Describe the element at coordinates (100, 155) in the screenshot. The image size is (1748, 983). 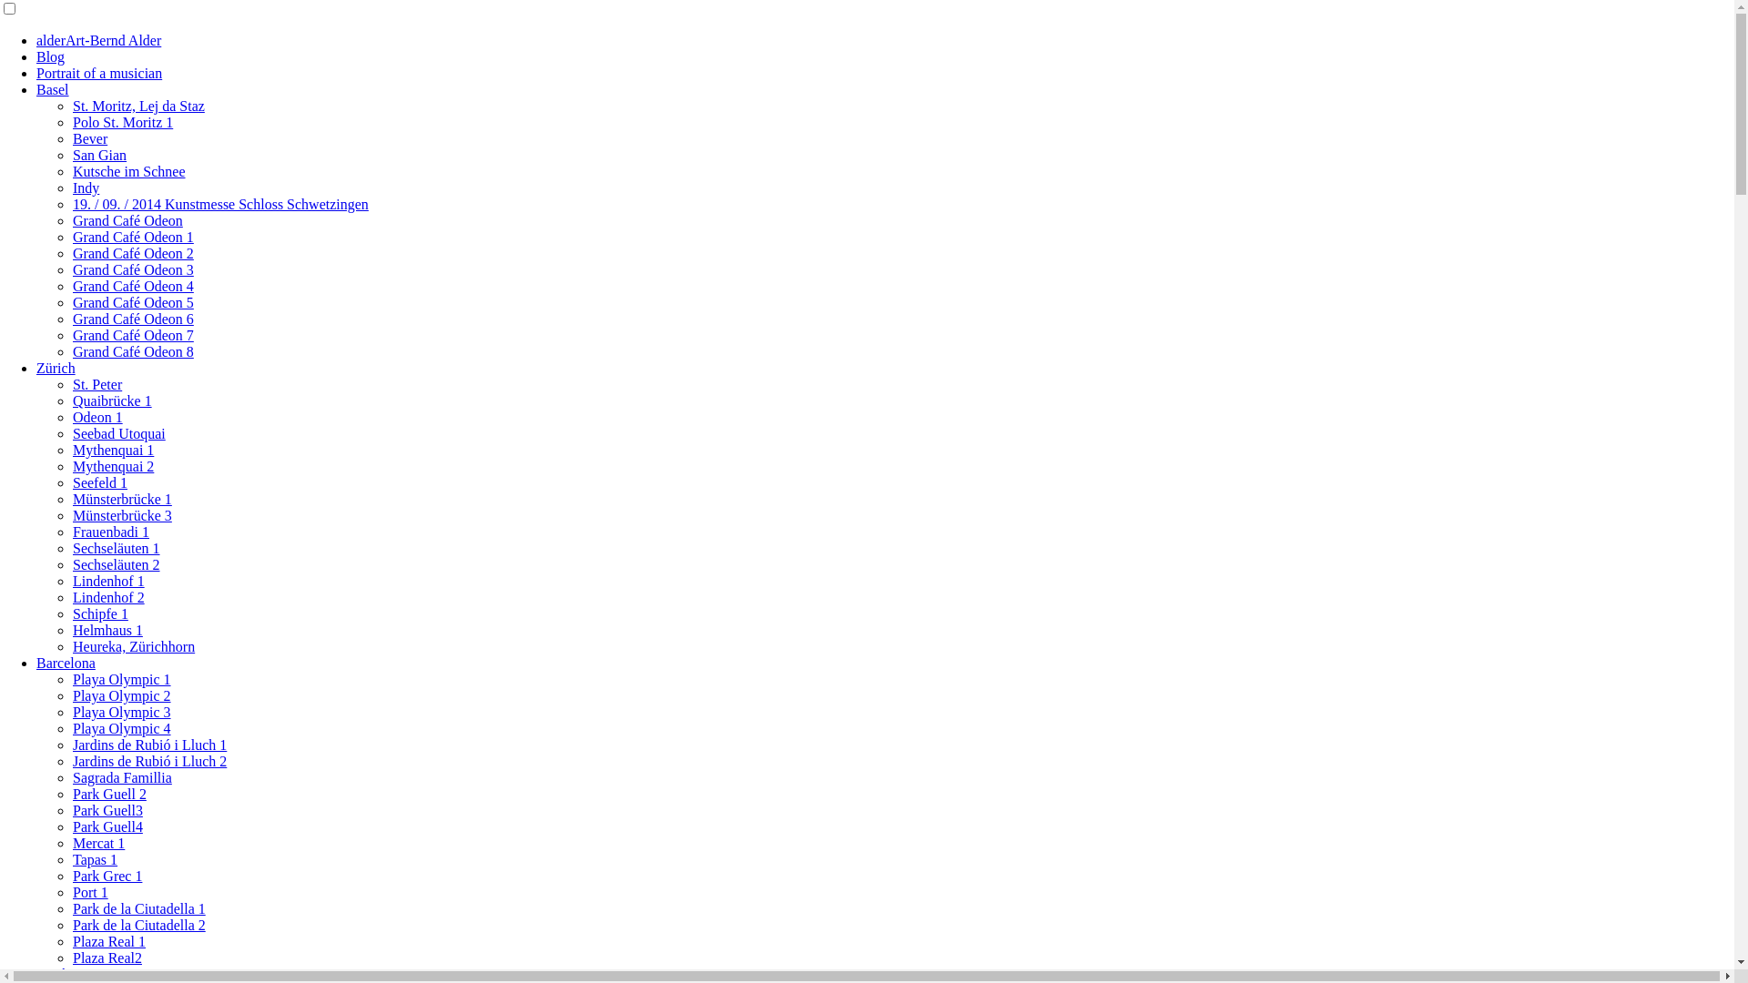
I see `San Gian` at that location.